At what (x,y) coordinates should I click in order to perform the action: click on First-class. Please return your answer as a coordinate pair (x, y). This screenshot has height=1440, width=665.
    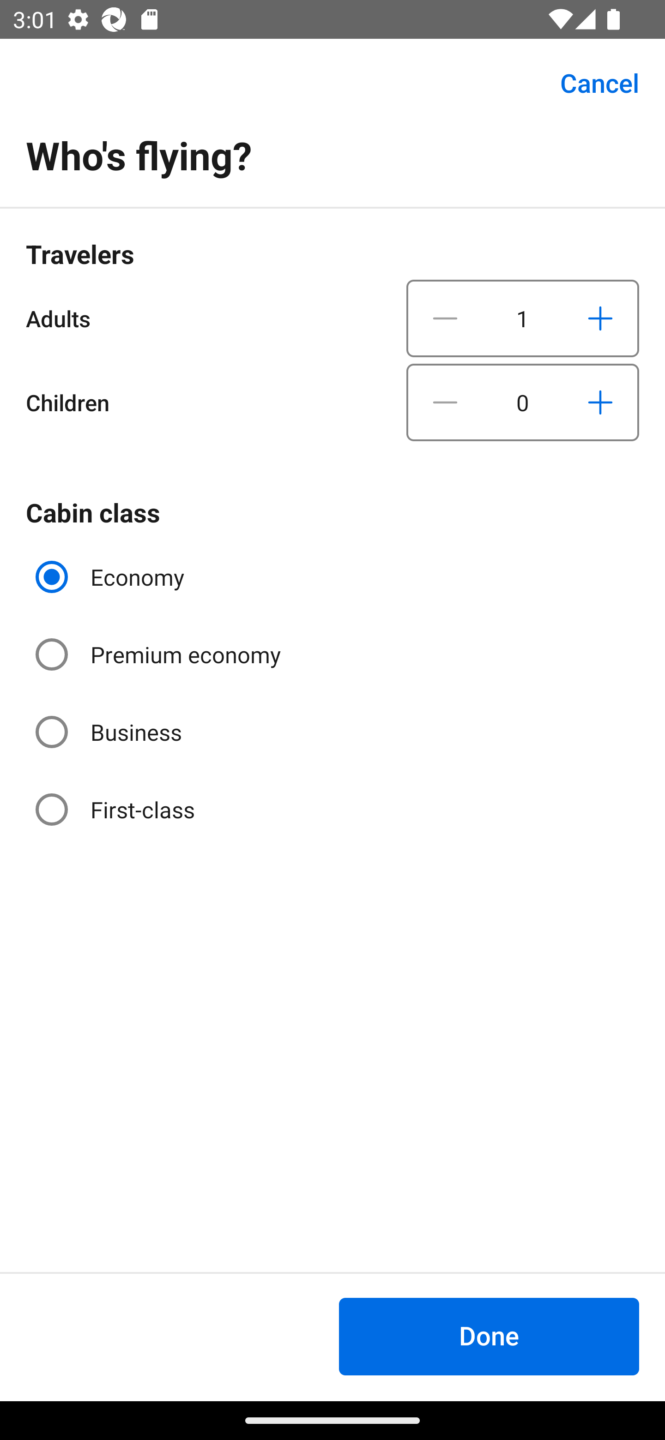
    Looking at the image, I should click on (116, 809).